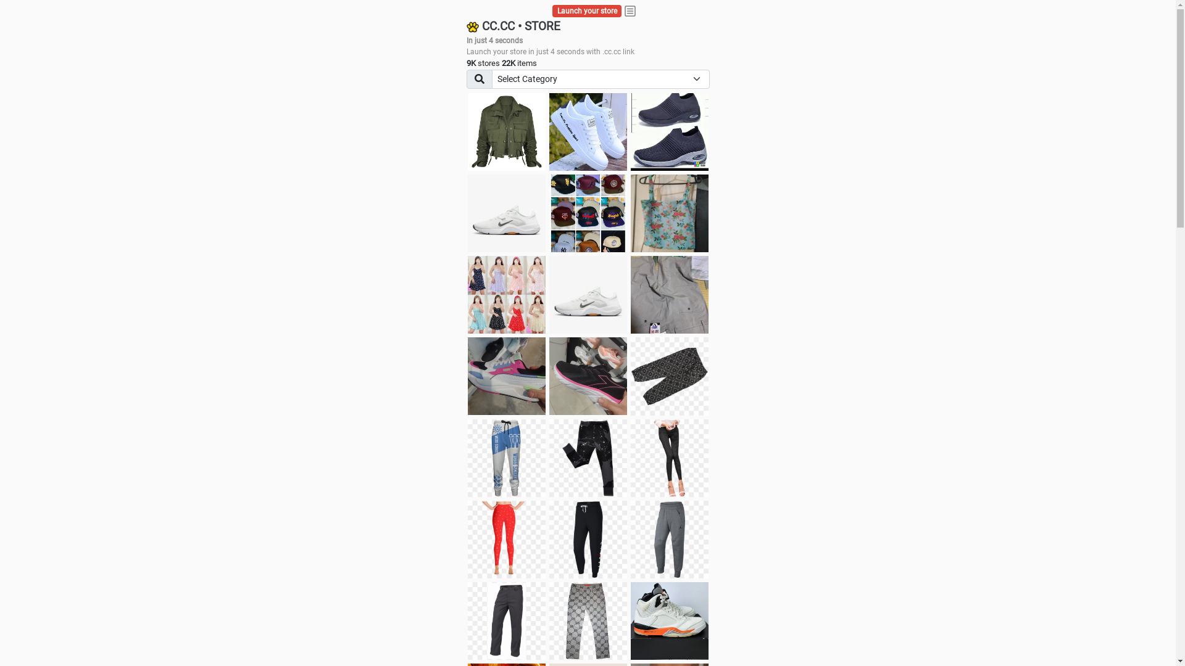 This screenshot has height=666, width=1185. I want to click on Shoes for boys, so click(507, 213).